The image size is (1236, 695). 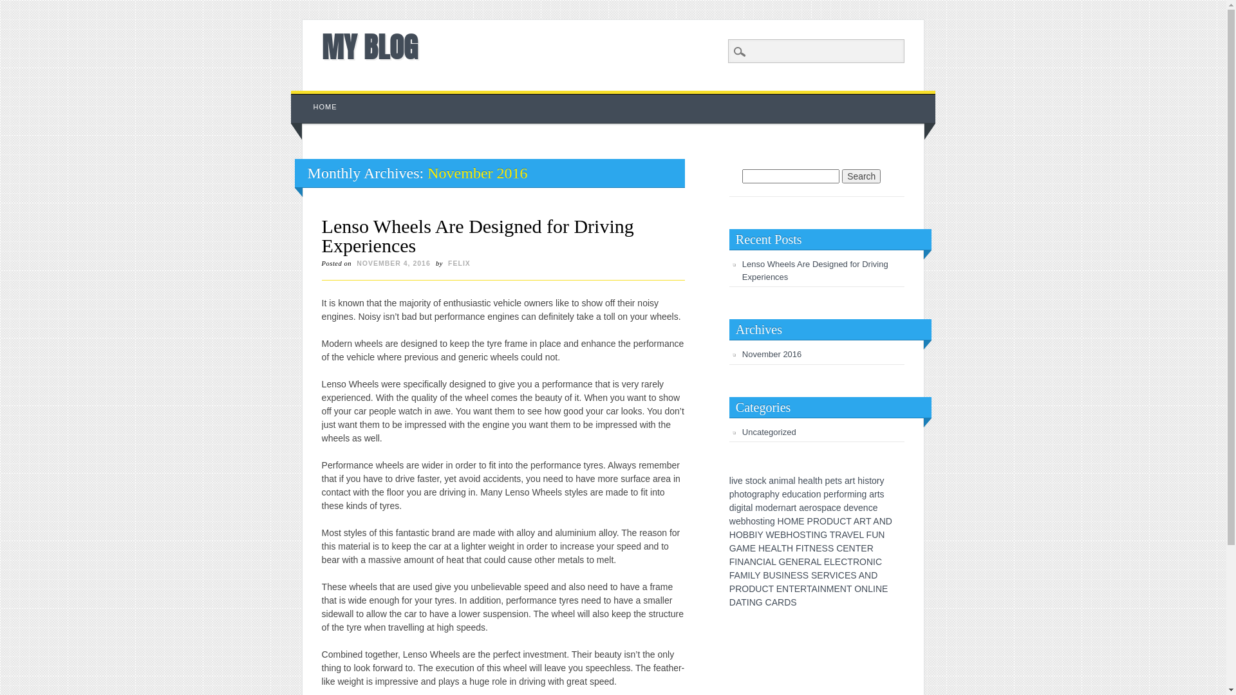 What do you see at coordinates (767, 521) in the screenshot?
I see `n` at bounding box center [767, 521].